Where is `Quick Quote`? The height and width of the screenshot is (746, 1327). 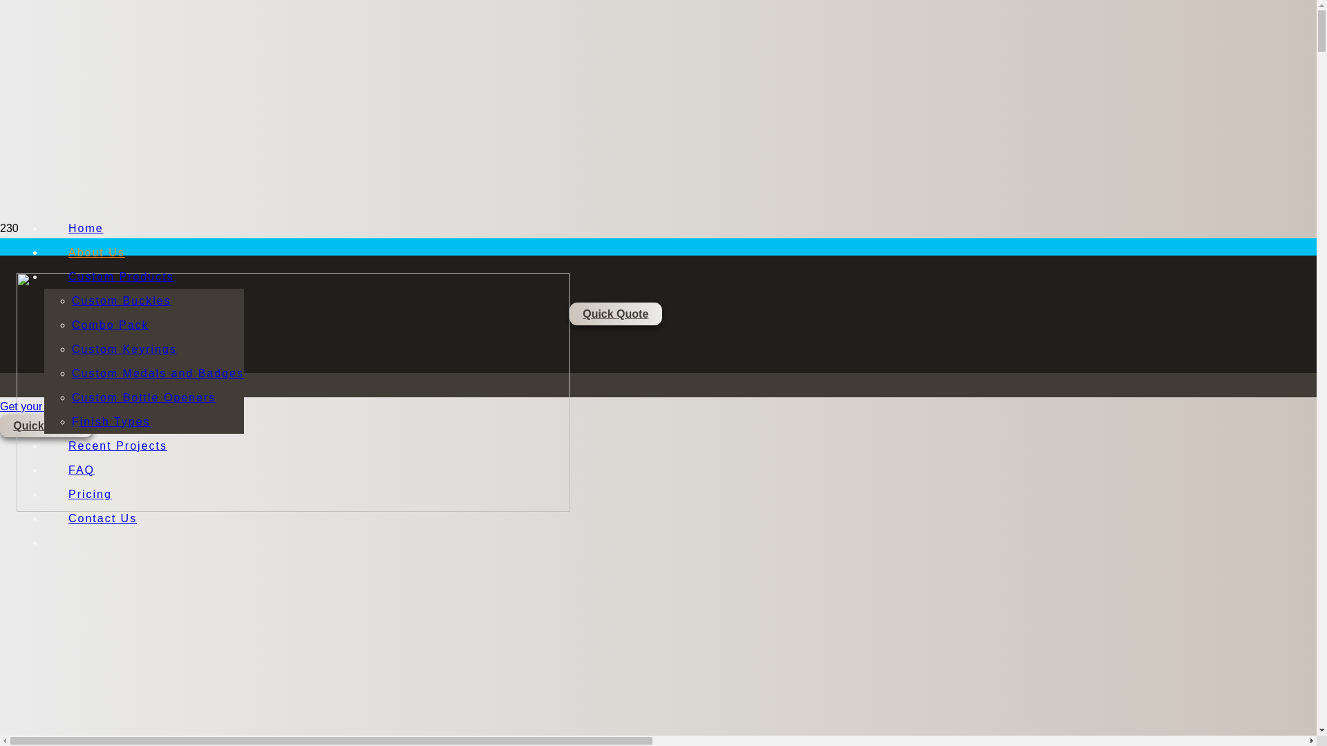 Quick Quote is located at coordinates (46, 425).